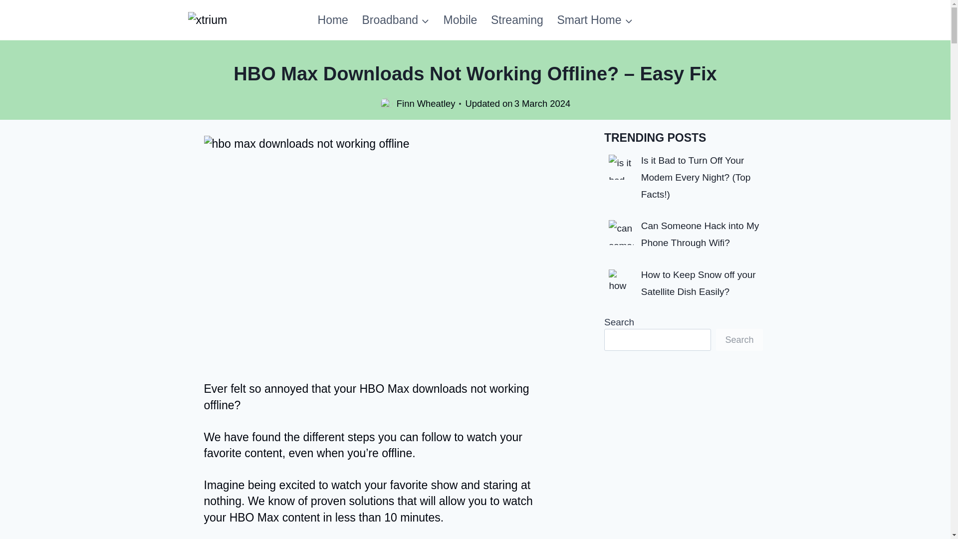 Image resolution: width=958 pixels, height=539 pixels. I want to click on Mobile, so click(460, 20).